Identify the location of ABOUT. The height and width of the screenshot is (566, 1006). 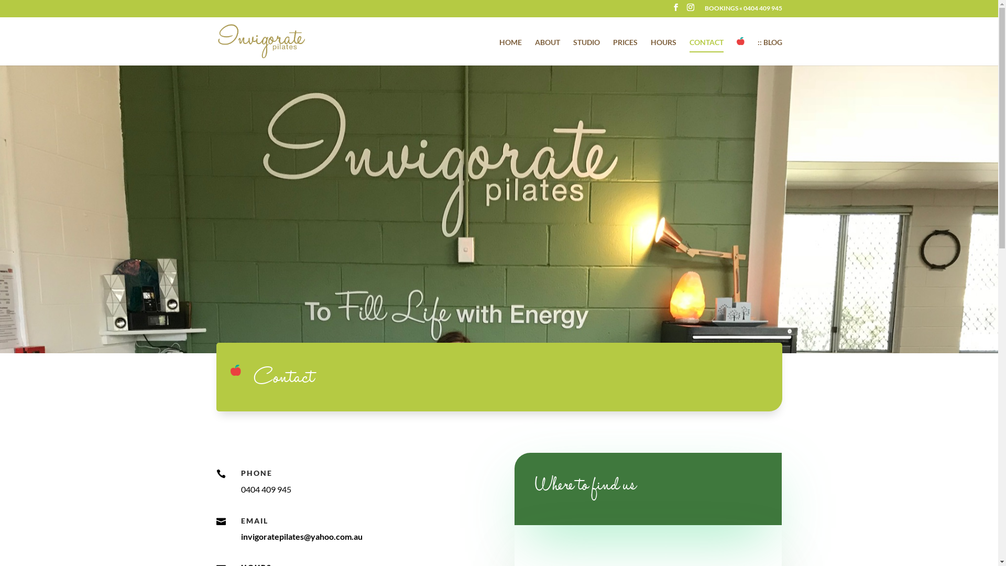
(547, 45).